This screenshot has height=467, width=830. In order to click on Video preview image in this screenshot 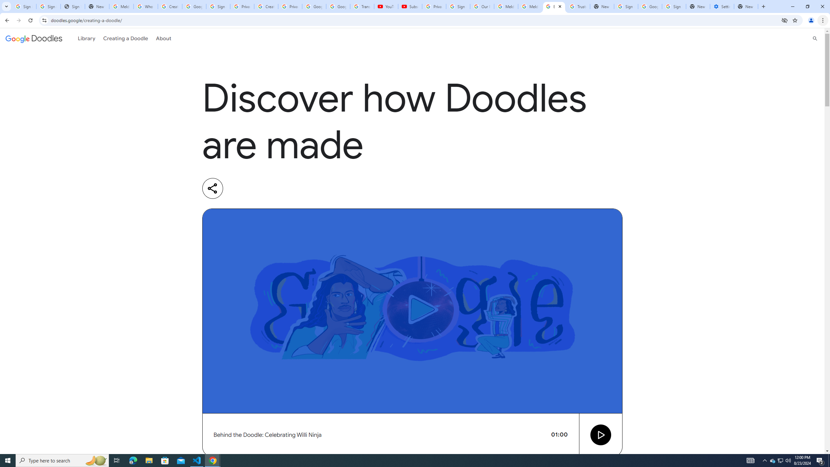, I will do `click(412, 311)`.